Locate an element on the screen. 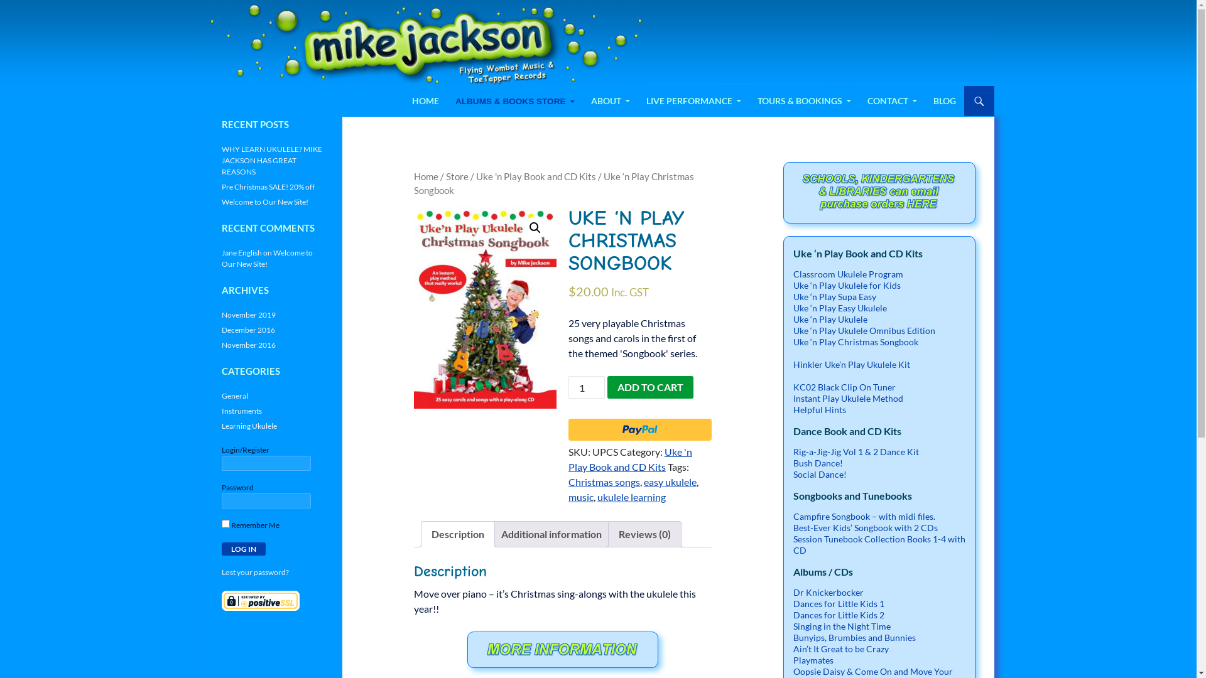  Dances for Little Kids 1 is located at coordinates (838, 604).